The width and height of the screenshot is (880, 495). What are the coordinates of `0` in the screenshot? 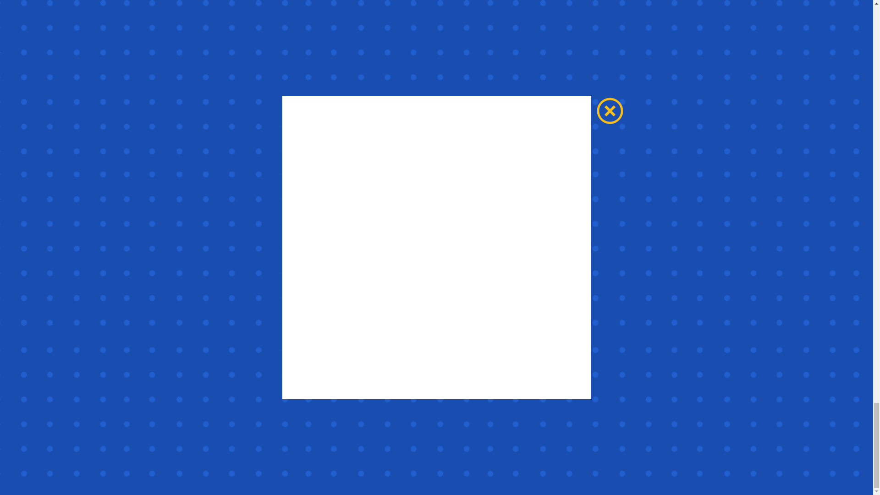 It's located at (414, 354).